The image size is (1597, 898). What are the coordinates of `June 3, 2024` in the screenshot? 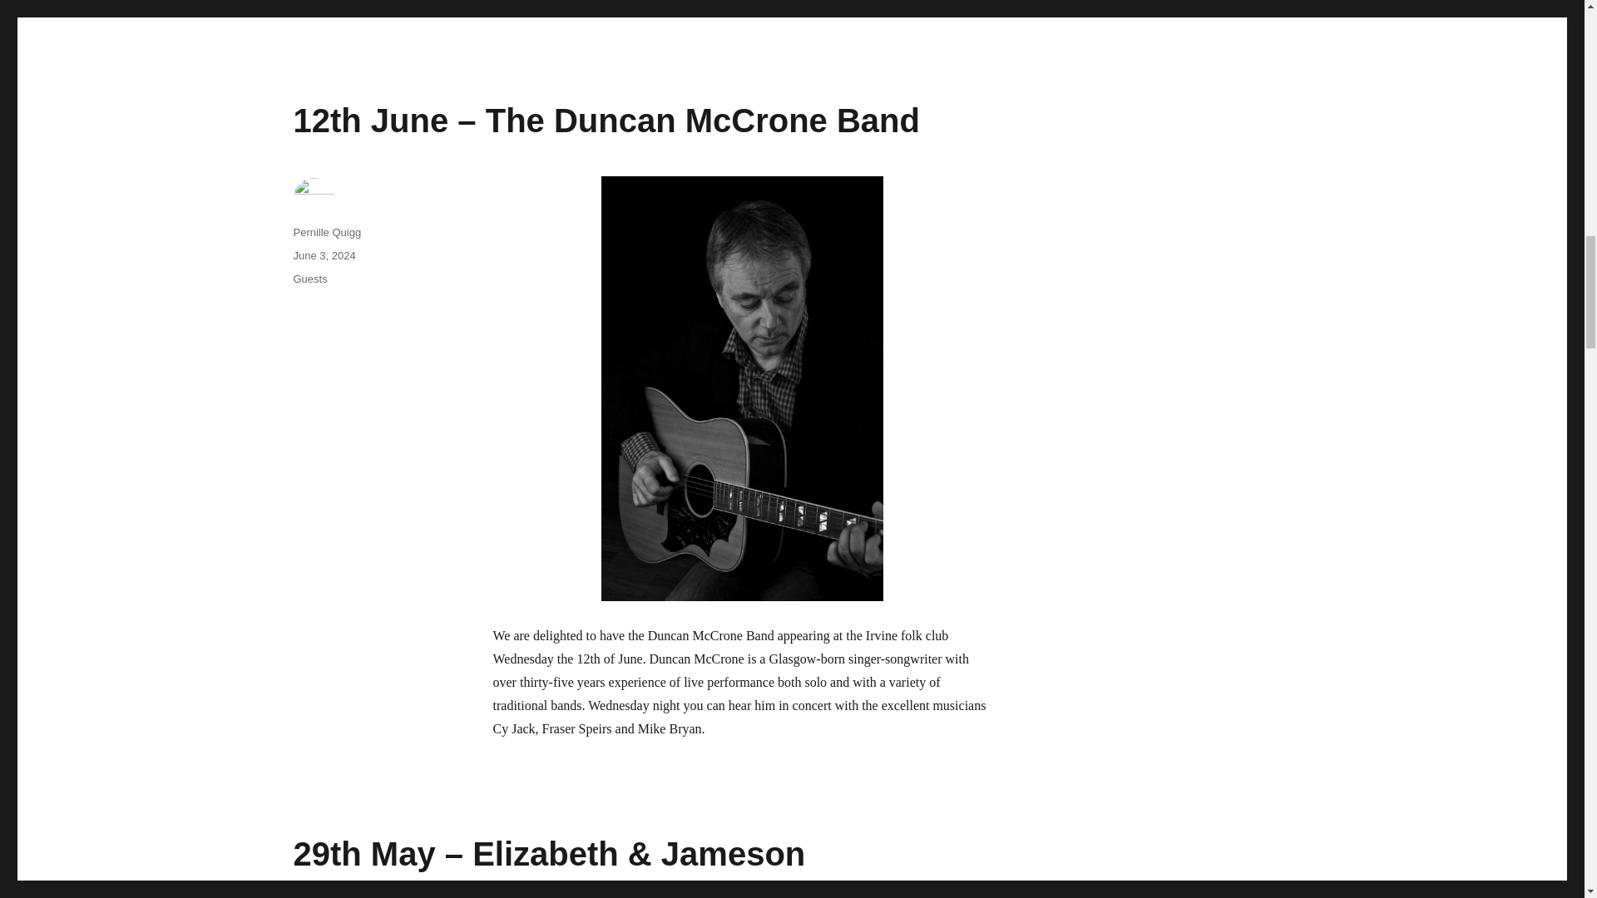 It's located at (323, 256).